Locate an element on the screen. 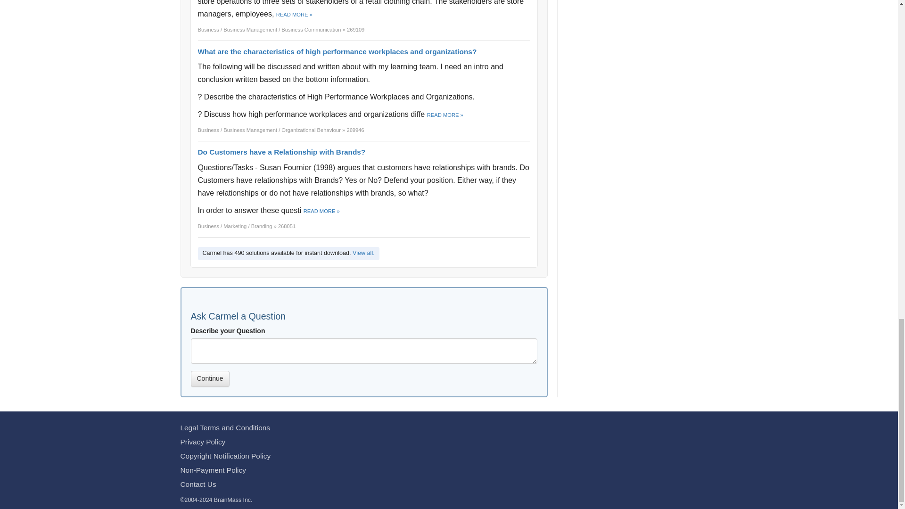 The width and height of the screenshot is (905, 509). View all. is located at coordinates (363, 253).